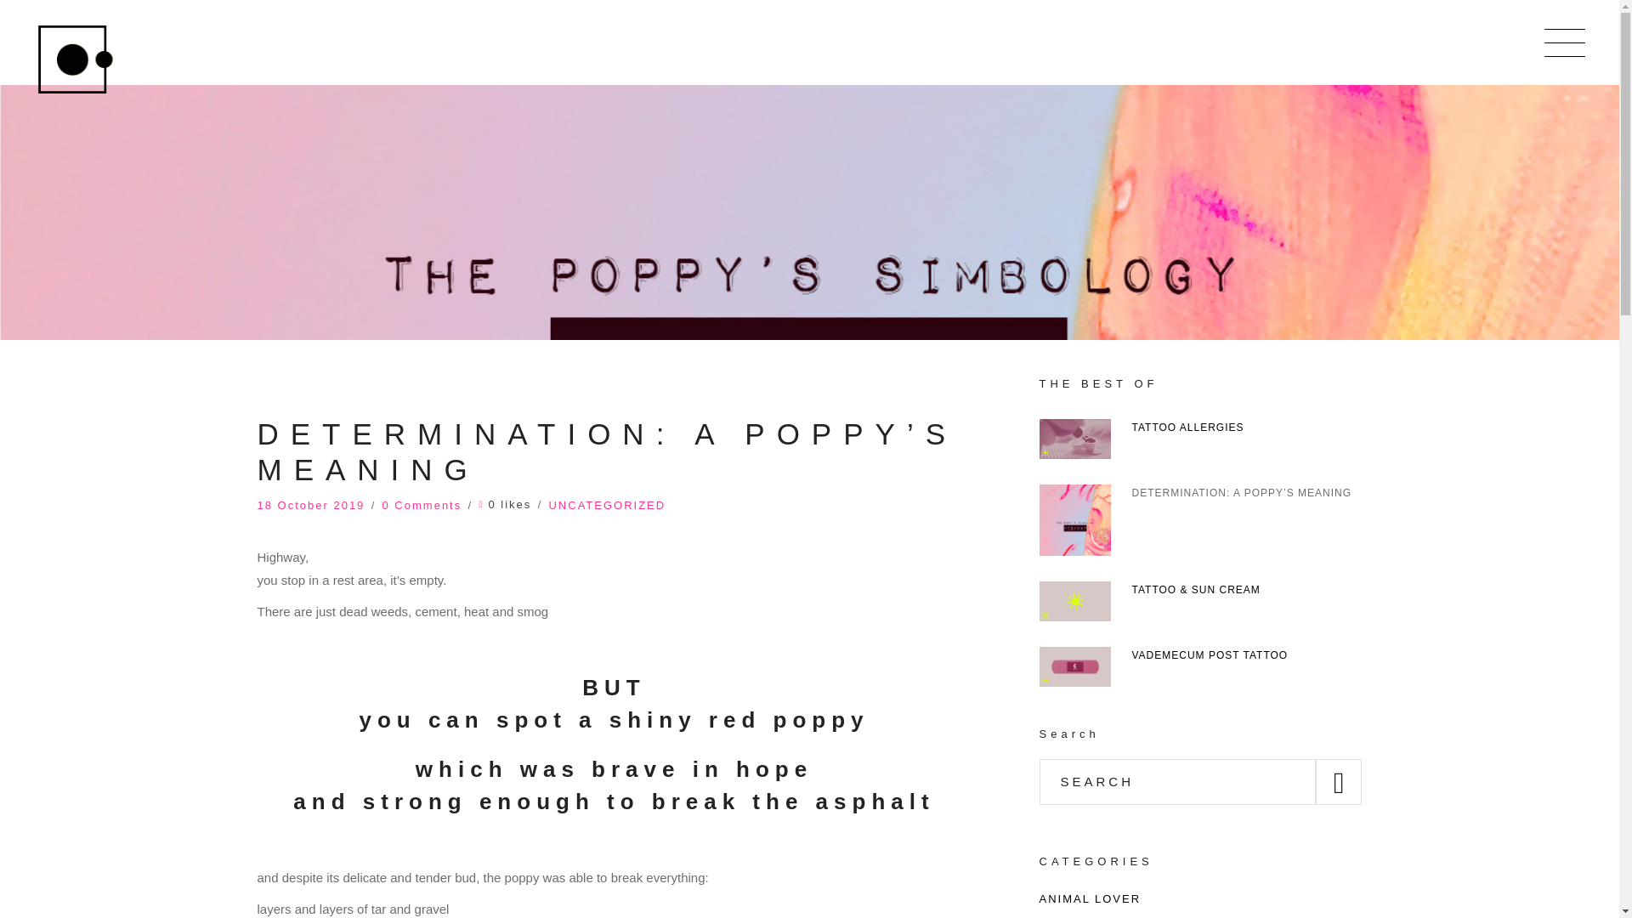 This screenshot has width=1632, height=918. What do you see at coordinates (1074, 666) in the screenshot?
I see `vademecum post tattoo` at bounding box center [1074, 666].